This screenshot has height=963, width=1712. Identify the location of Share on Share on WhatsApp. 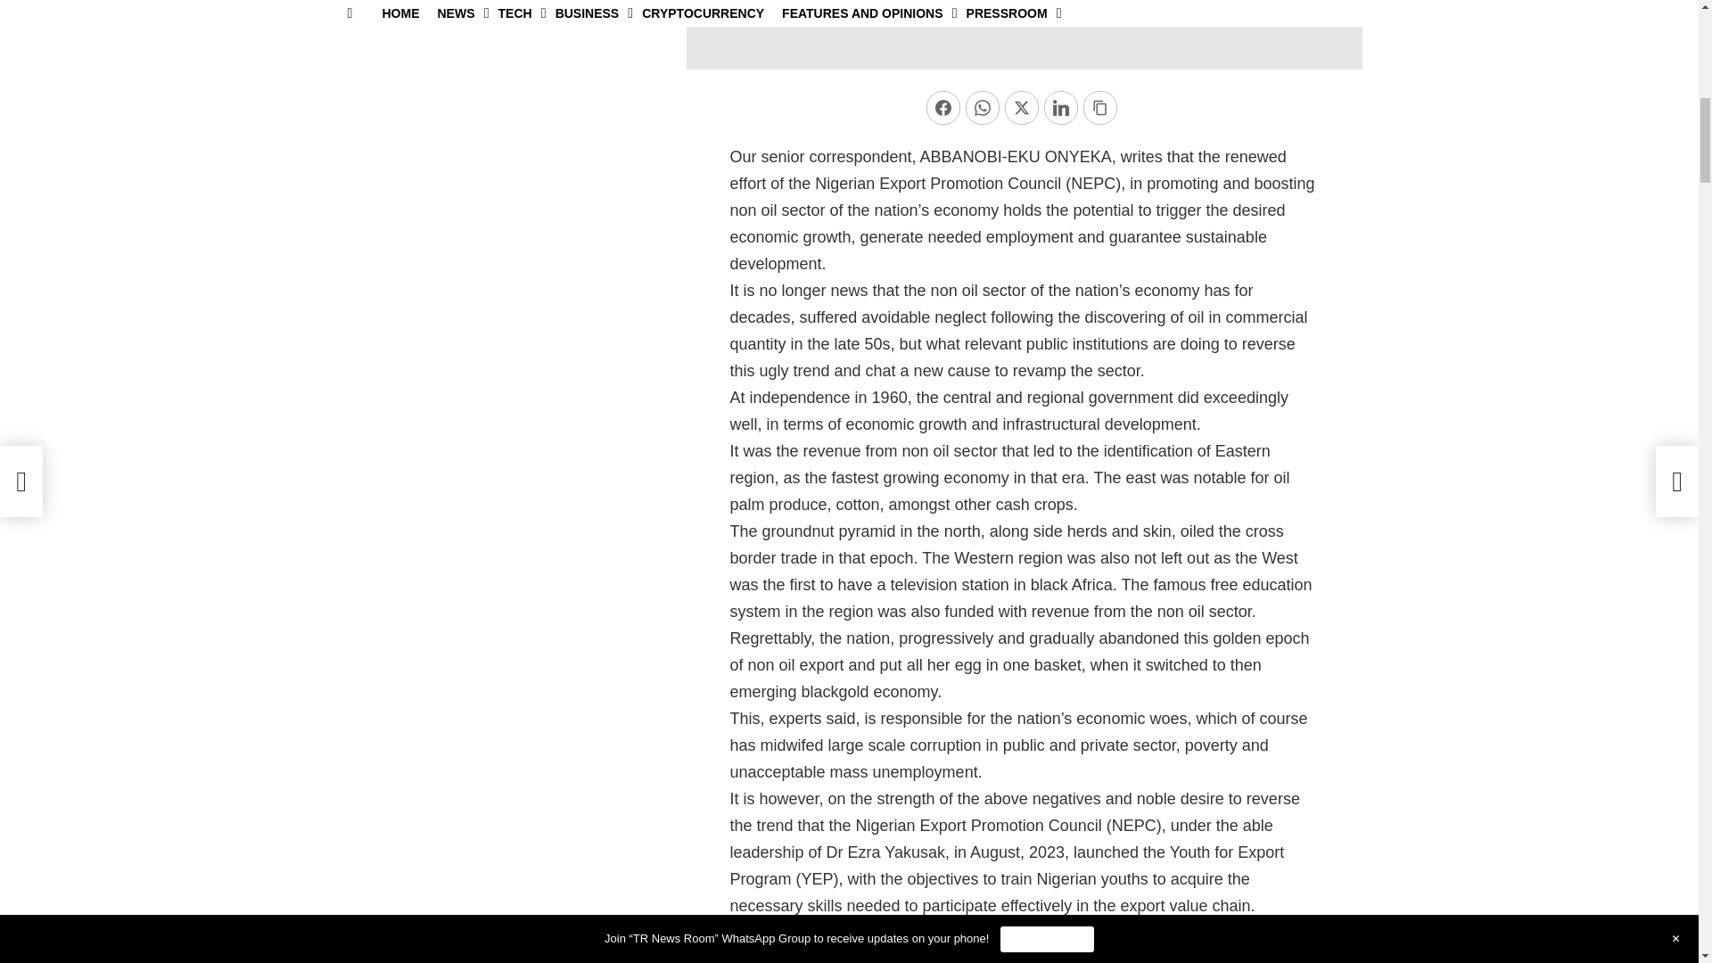
(983, 107).